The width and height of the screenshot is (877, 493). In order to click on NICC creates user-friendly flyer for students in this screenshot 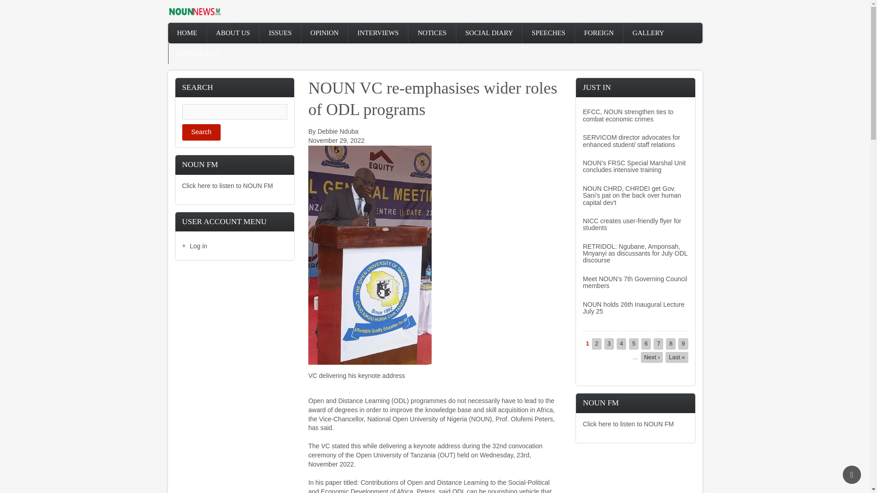, I will do `click(632, 224)`.